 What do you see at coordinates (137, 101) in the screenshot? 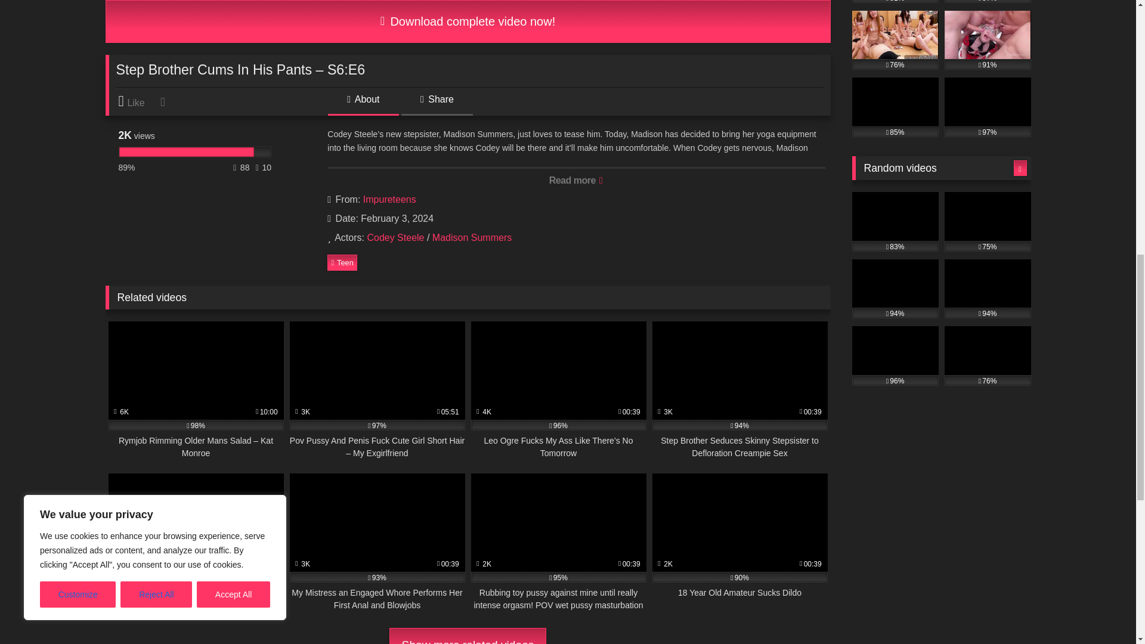
I see `I like this` at bounding box center [137, 101].